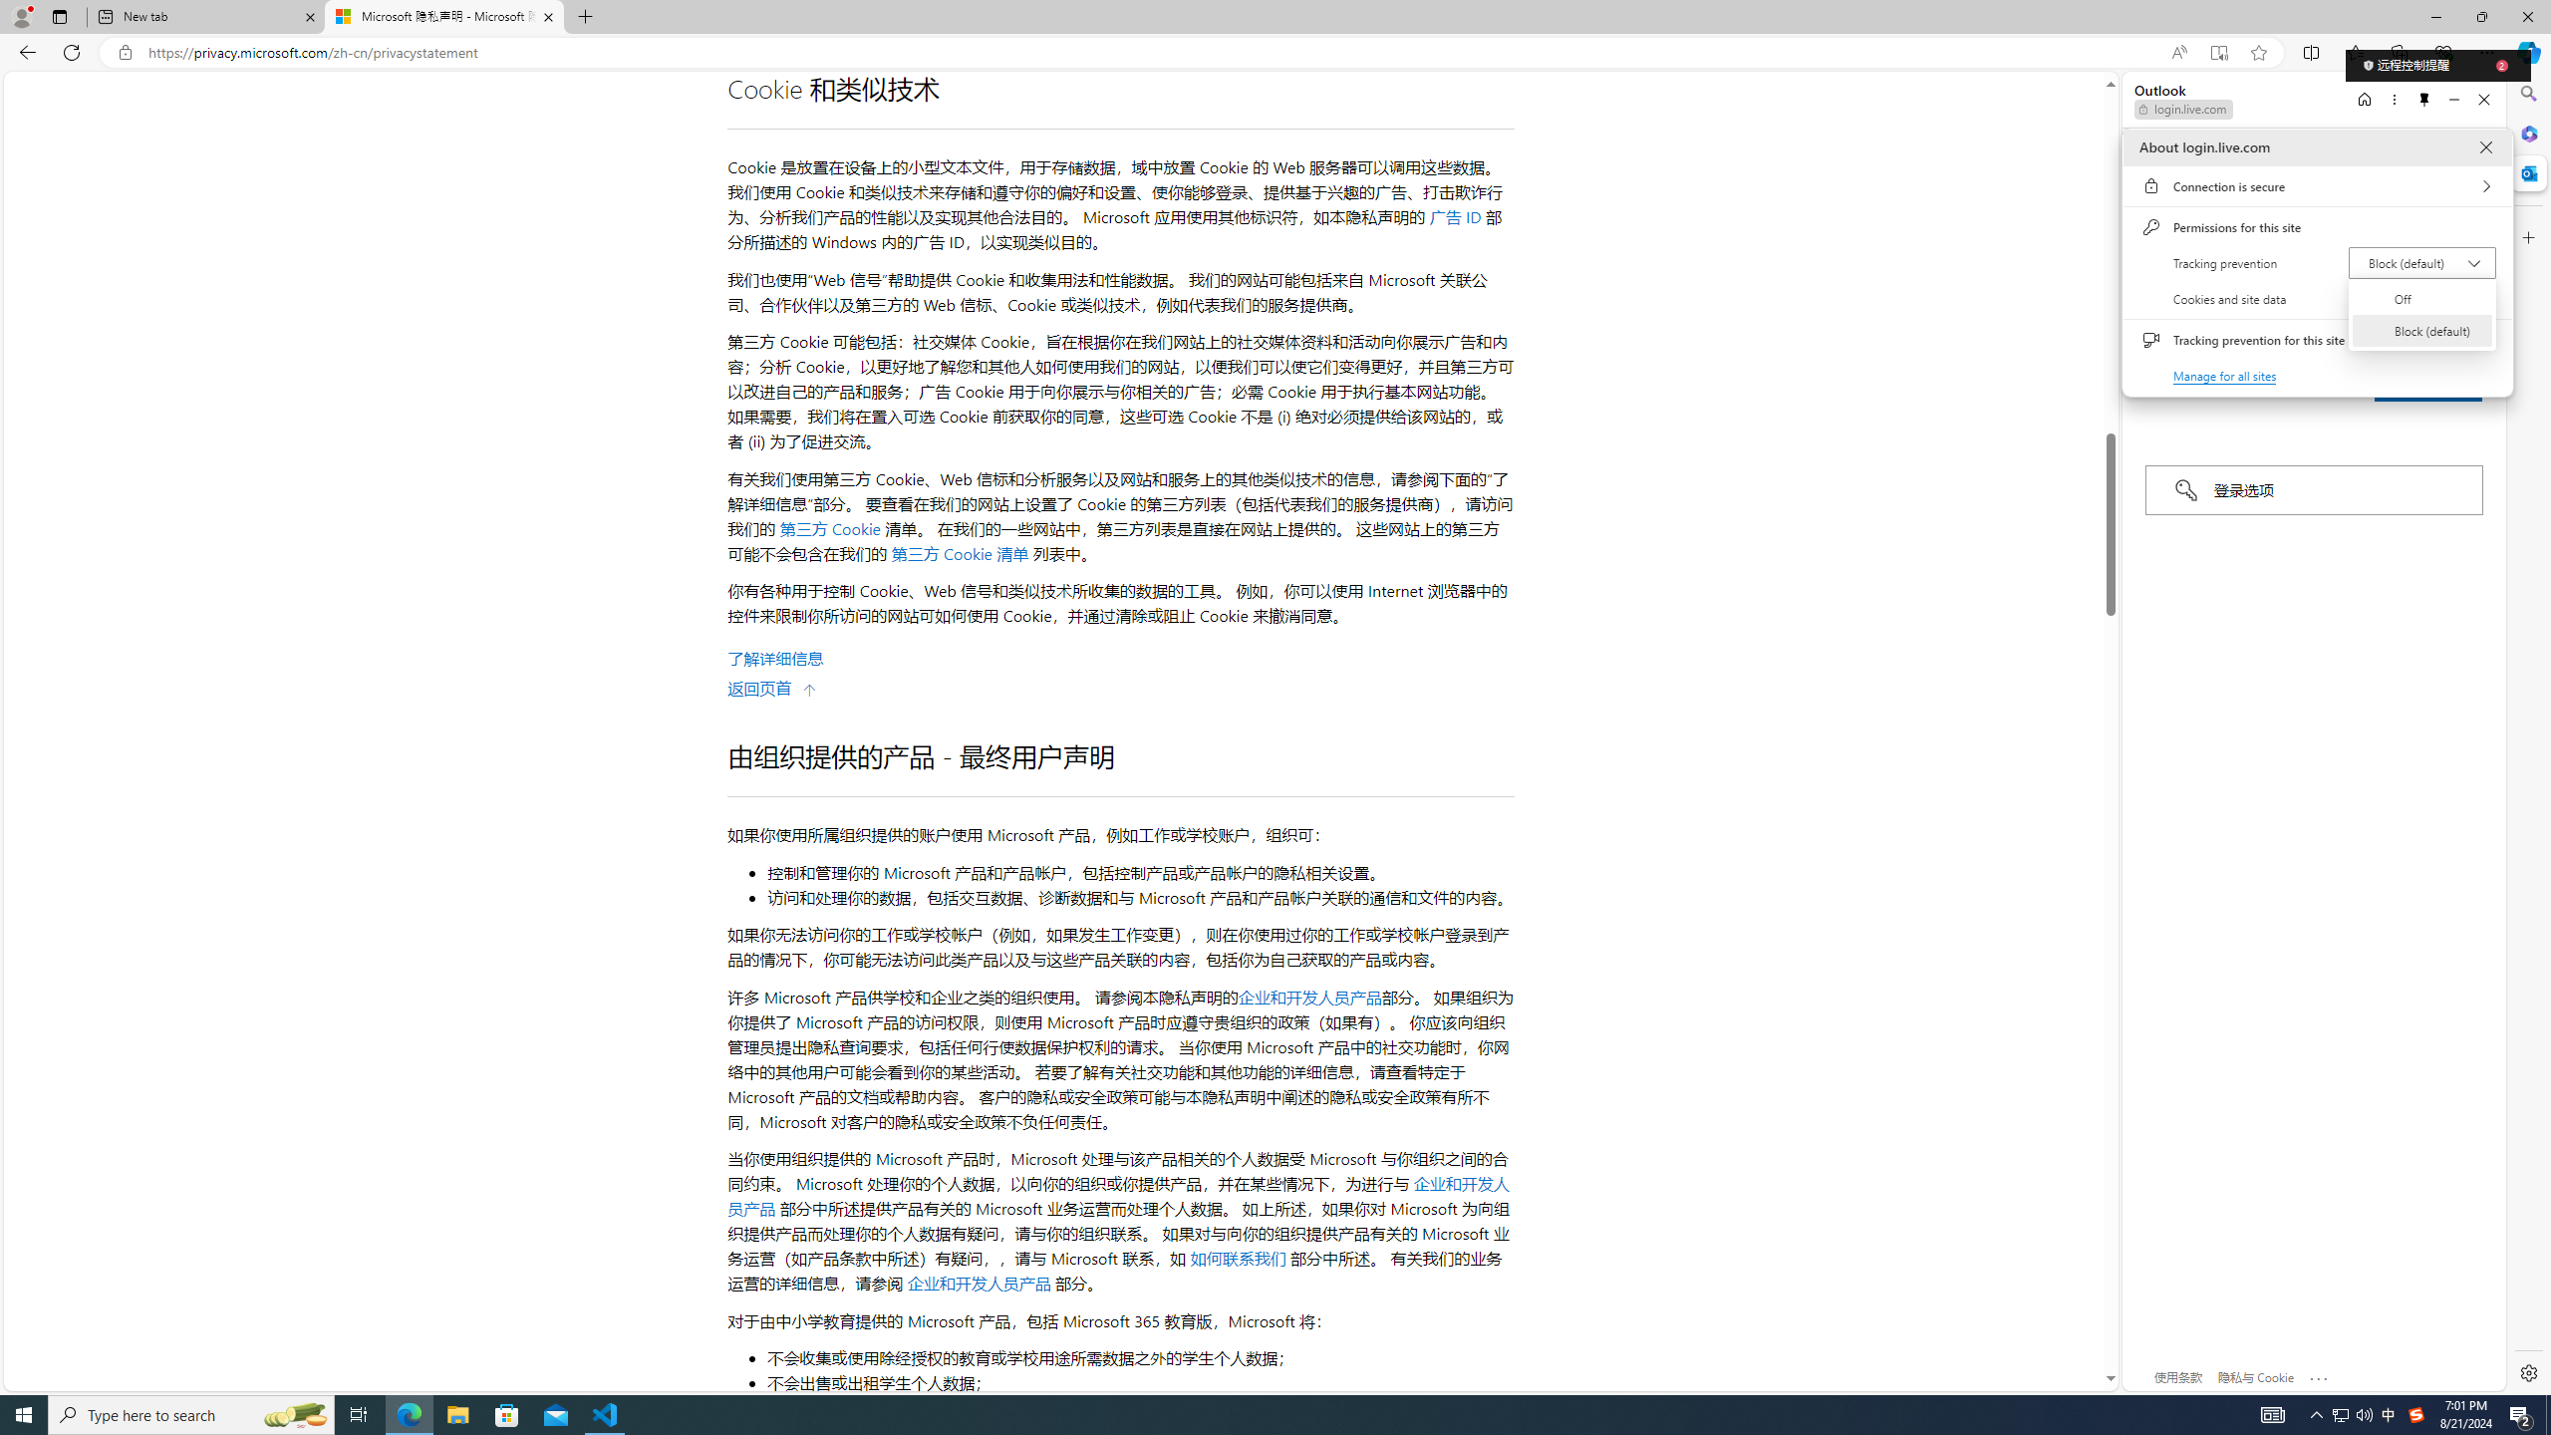  Describe the element at coordinates (2318, 1415) in the screenshot. I see `Notification Chevron` at that location.